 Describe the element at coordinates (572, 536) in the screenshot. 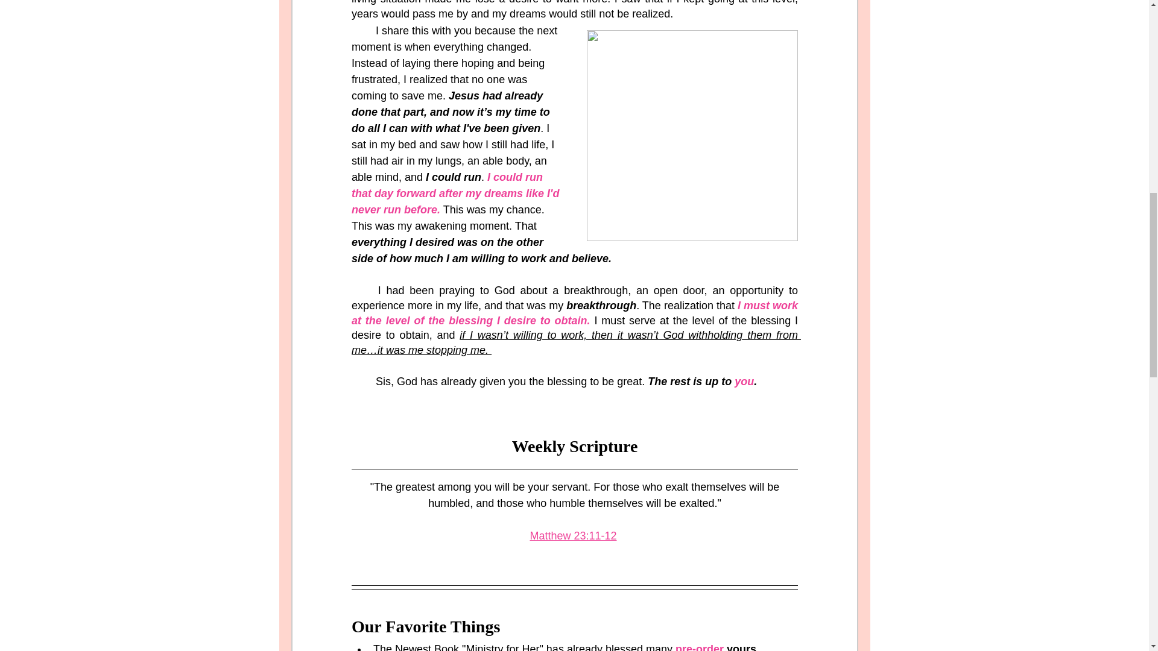

I see `Matthew 23:11-12` at that location.